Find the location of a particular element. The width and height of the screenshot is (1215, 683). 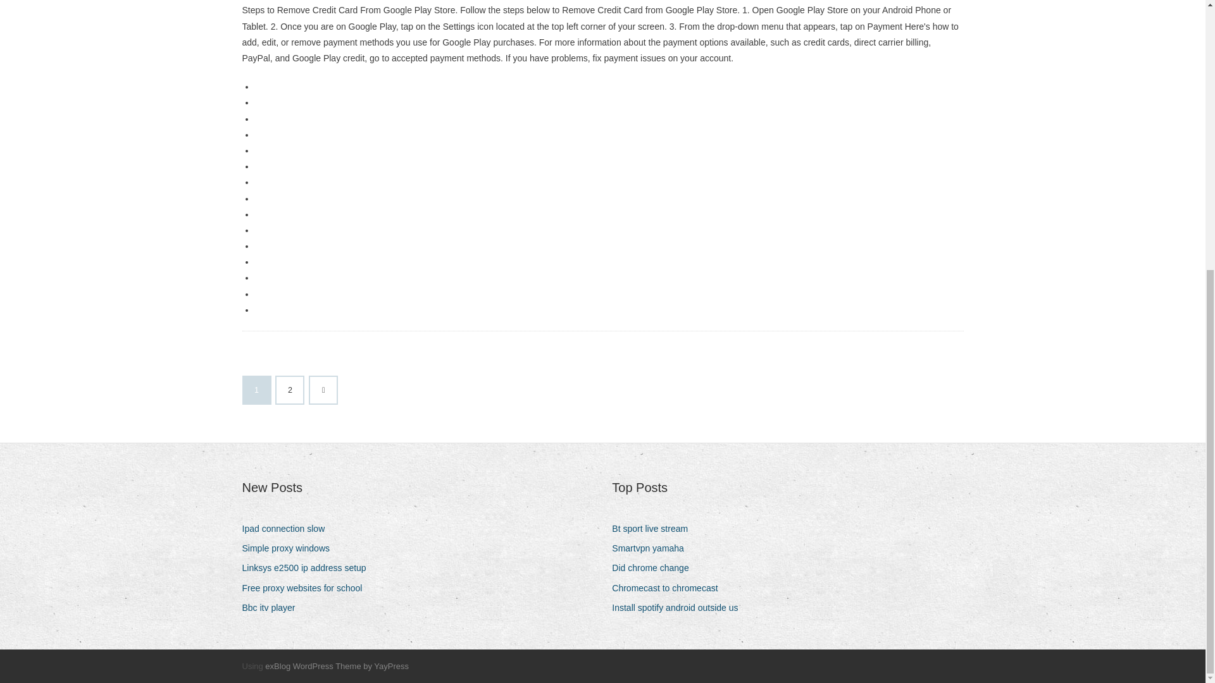

Install spotify android outside us is located at coordinates (680, 608).